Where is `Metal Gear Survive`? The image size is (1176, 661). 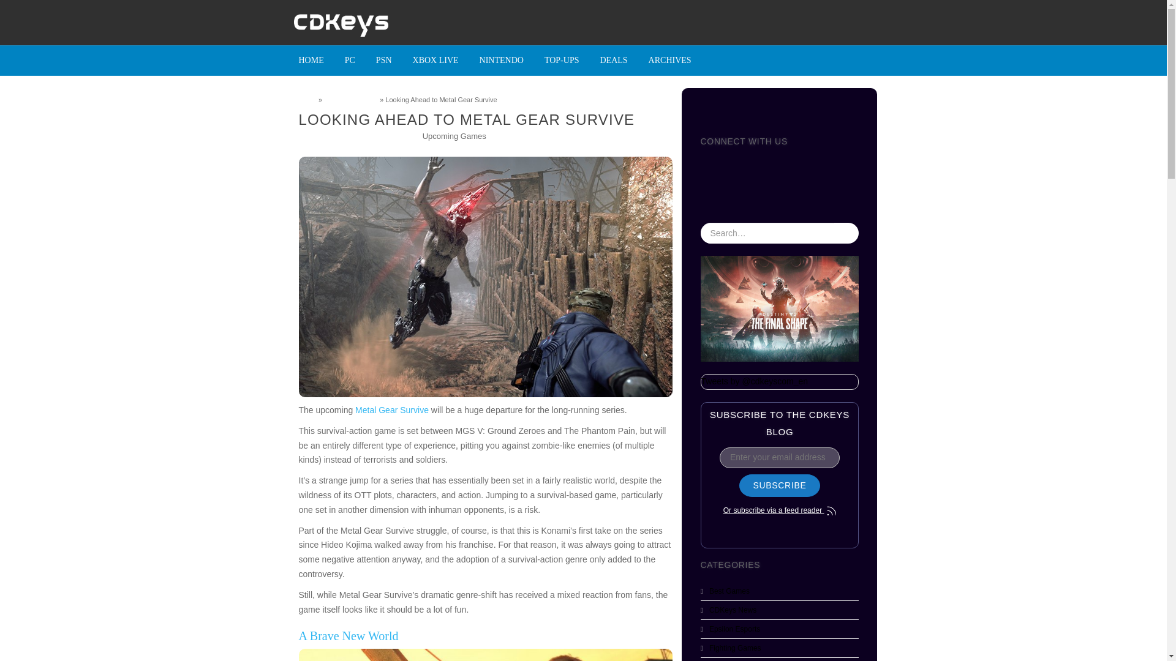
Metal Gear Survive is located at coordinates (392, 410).